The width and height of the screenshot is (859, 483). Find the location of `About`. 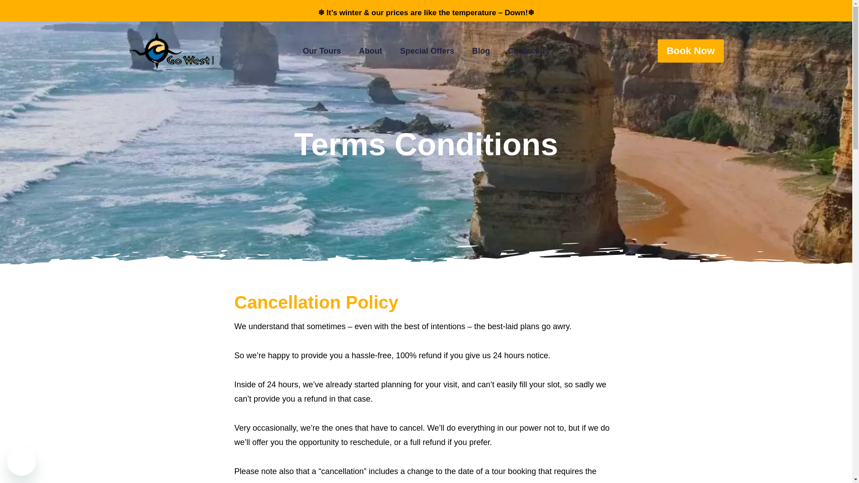

About is located at coordinates (370, 51).